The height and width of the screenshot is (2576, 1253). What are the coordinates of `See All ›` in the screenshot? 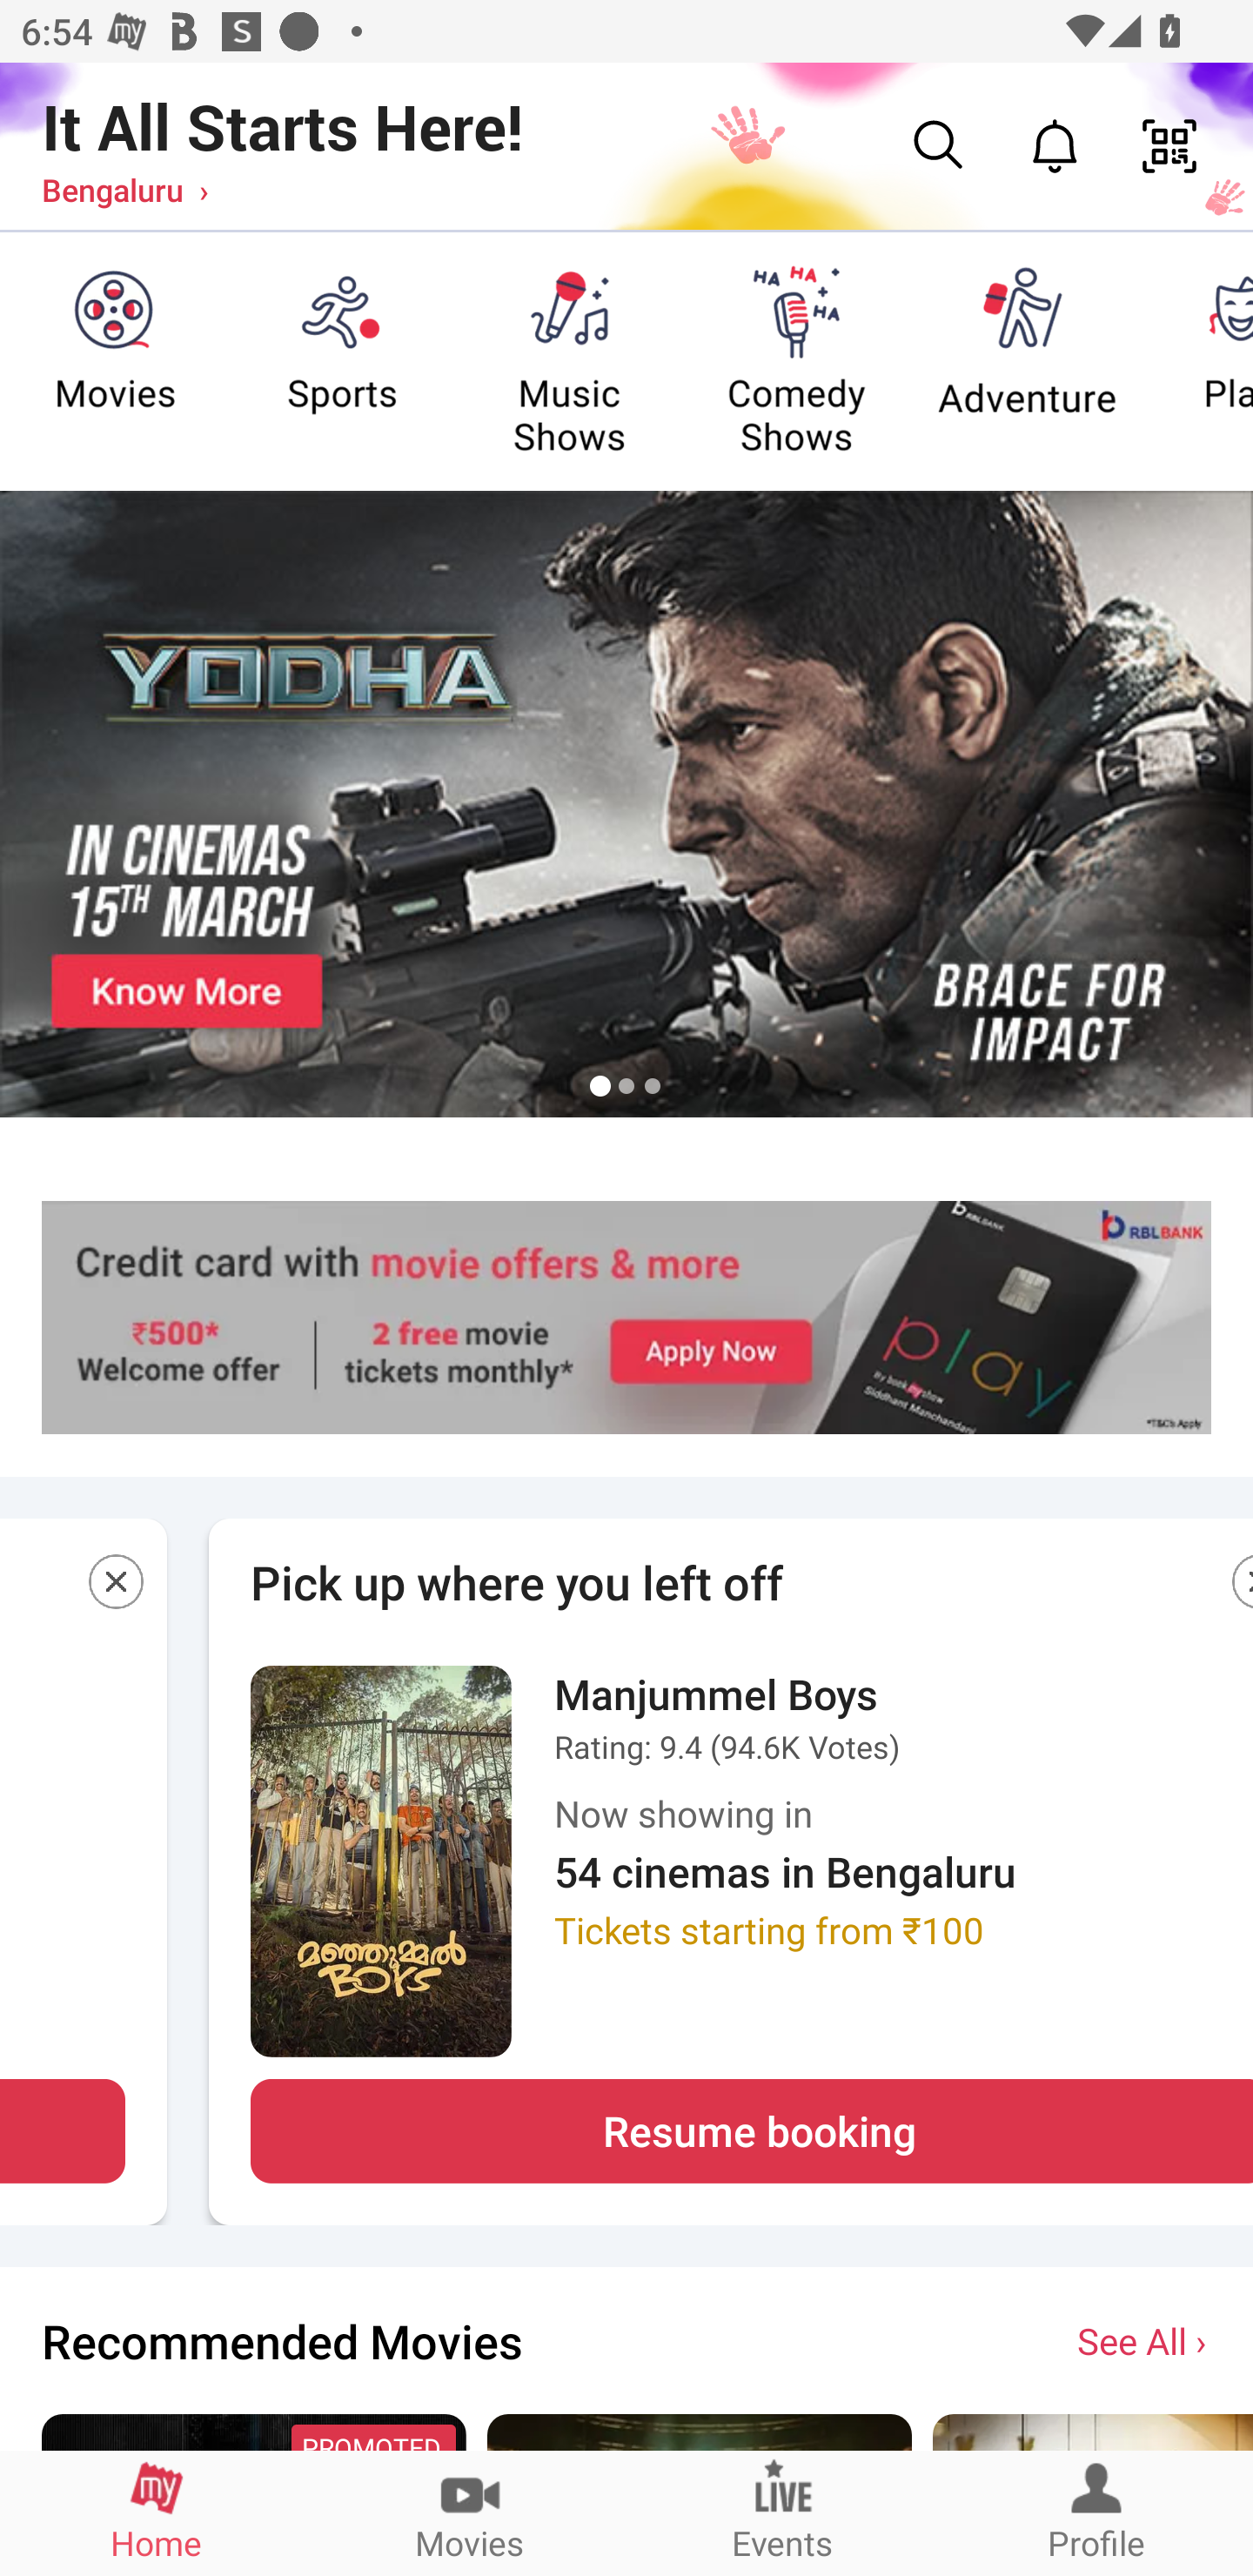 It's located at (1144, 2340).